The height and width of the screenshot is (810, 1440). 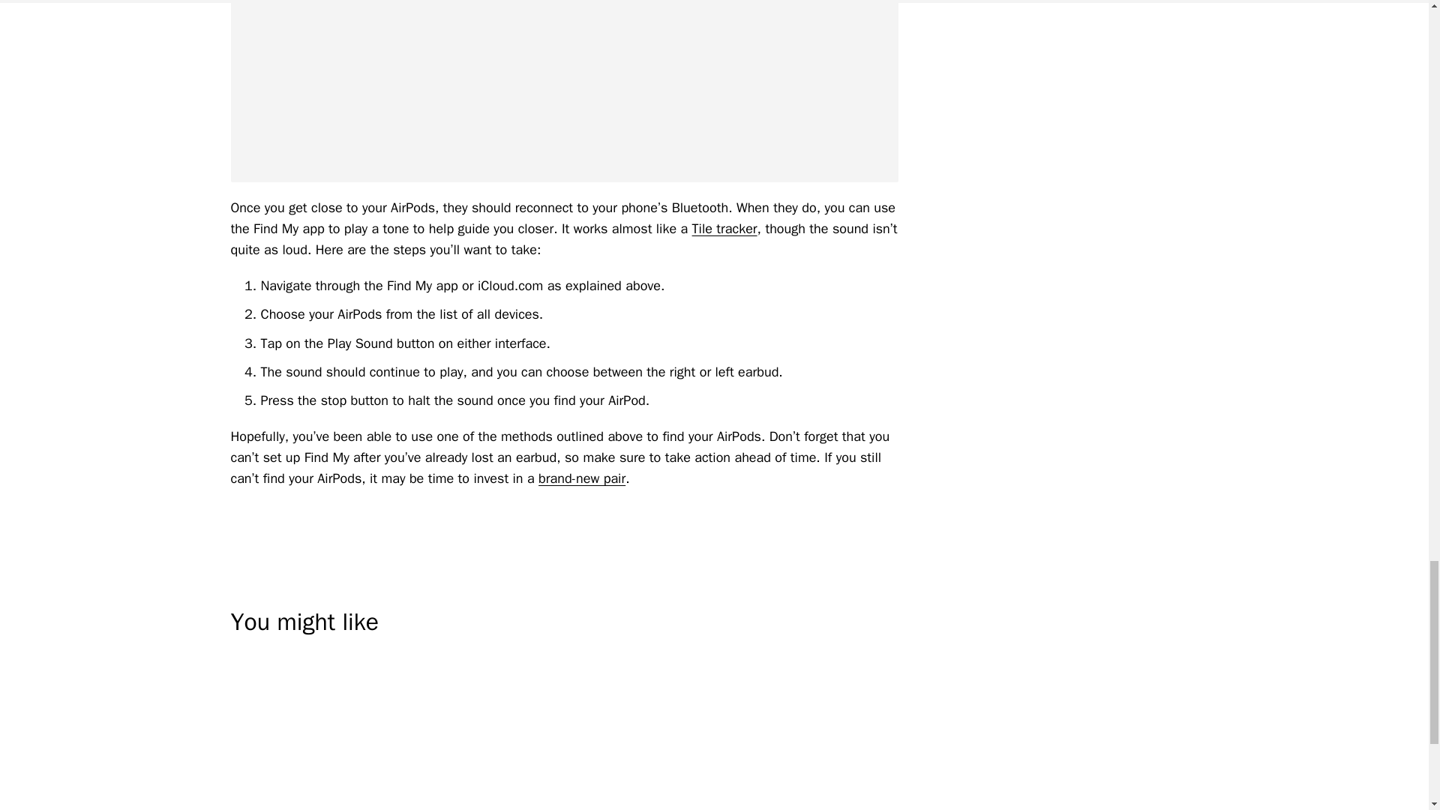 What do you see at coordinates (582, 478) in the screenshot?
I see `brand-new pair` at bounding box center [582, 478].